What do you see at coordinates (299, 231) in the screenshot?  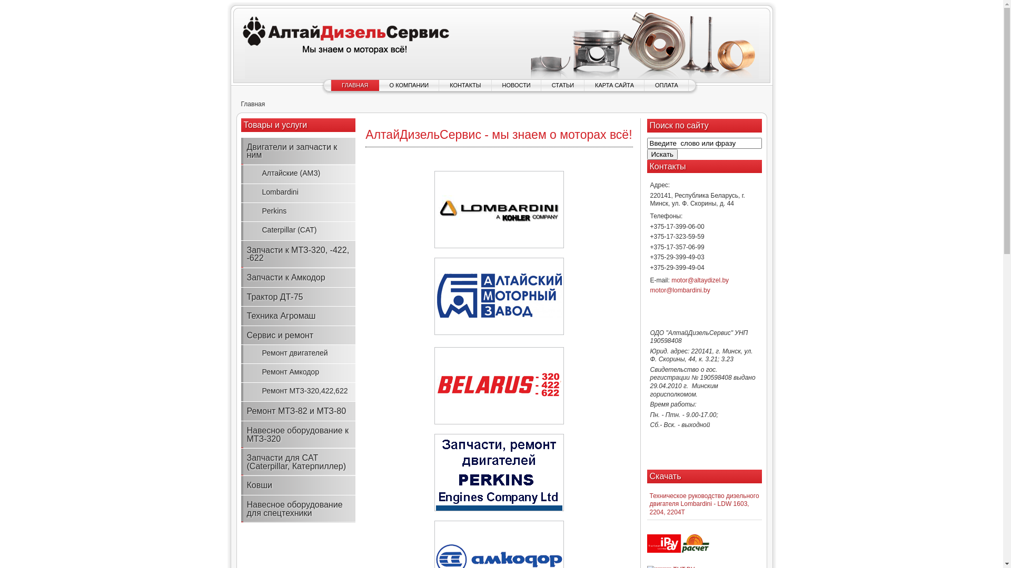 I see `Caterpillar (CAT)` at bounding box center [299, 231].